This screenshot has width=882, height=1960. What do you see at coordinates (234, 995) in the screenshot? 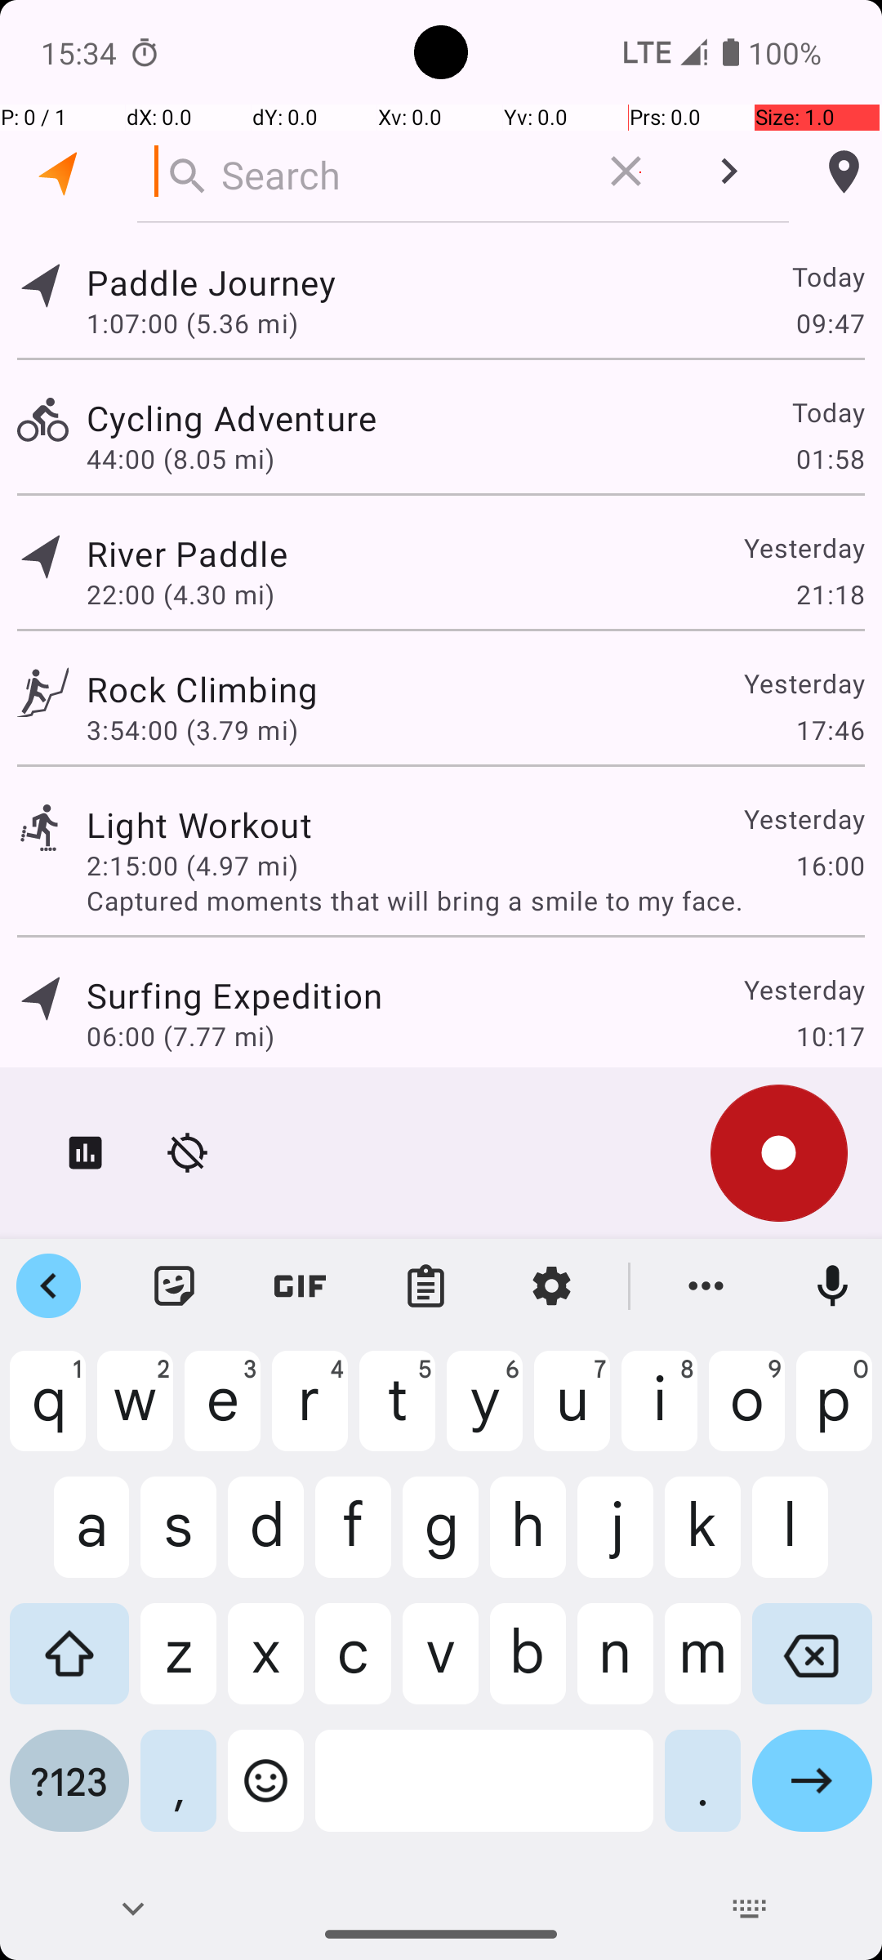
I see `Surfing Expedition` at bounding box center [234, 995].